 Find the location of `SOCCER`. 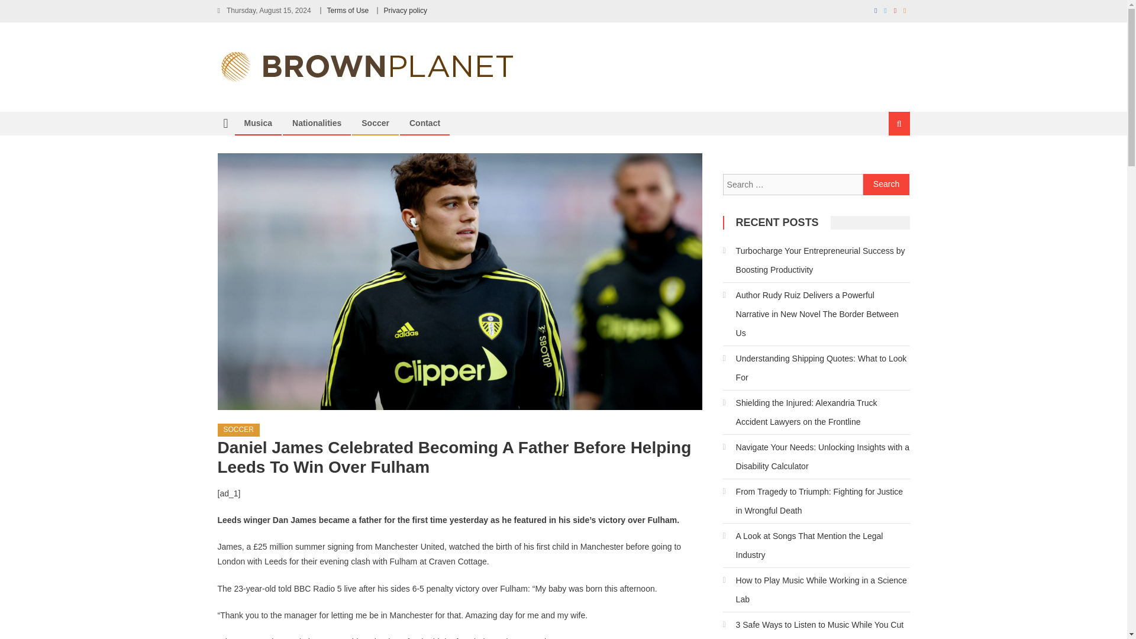

SOCCER is located at coordinates (239, 430).